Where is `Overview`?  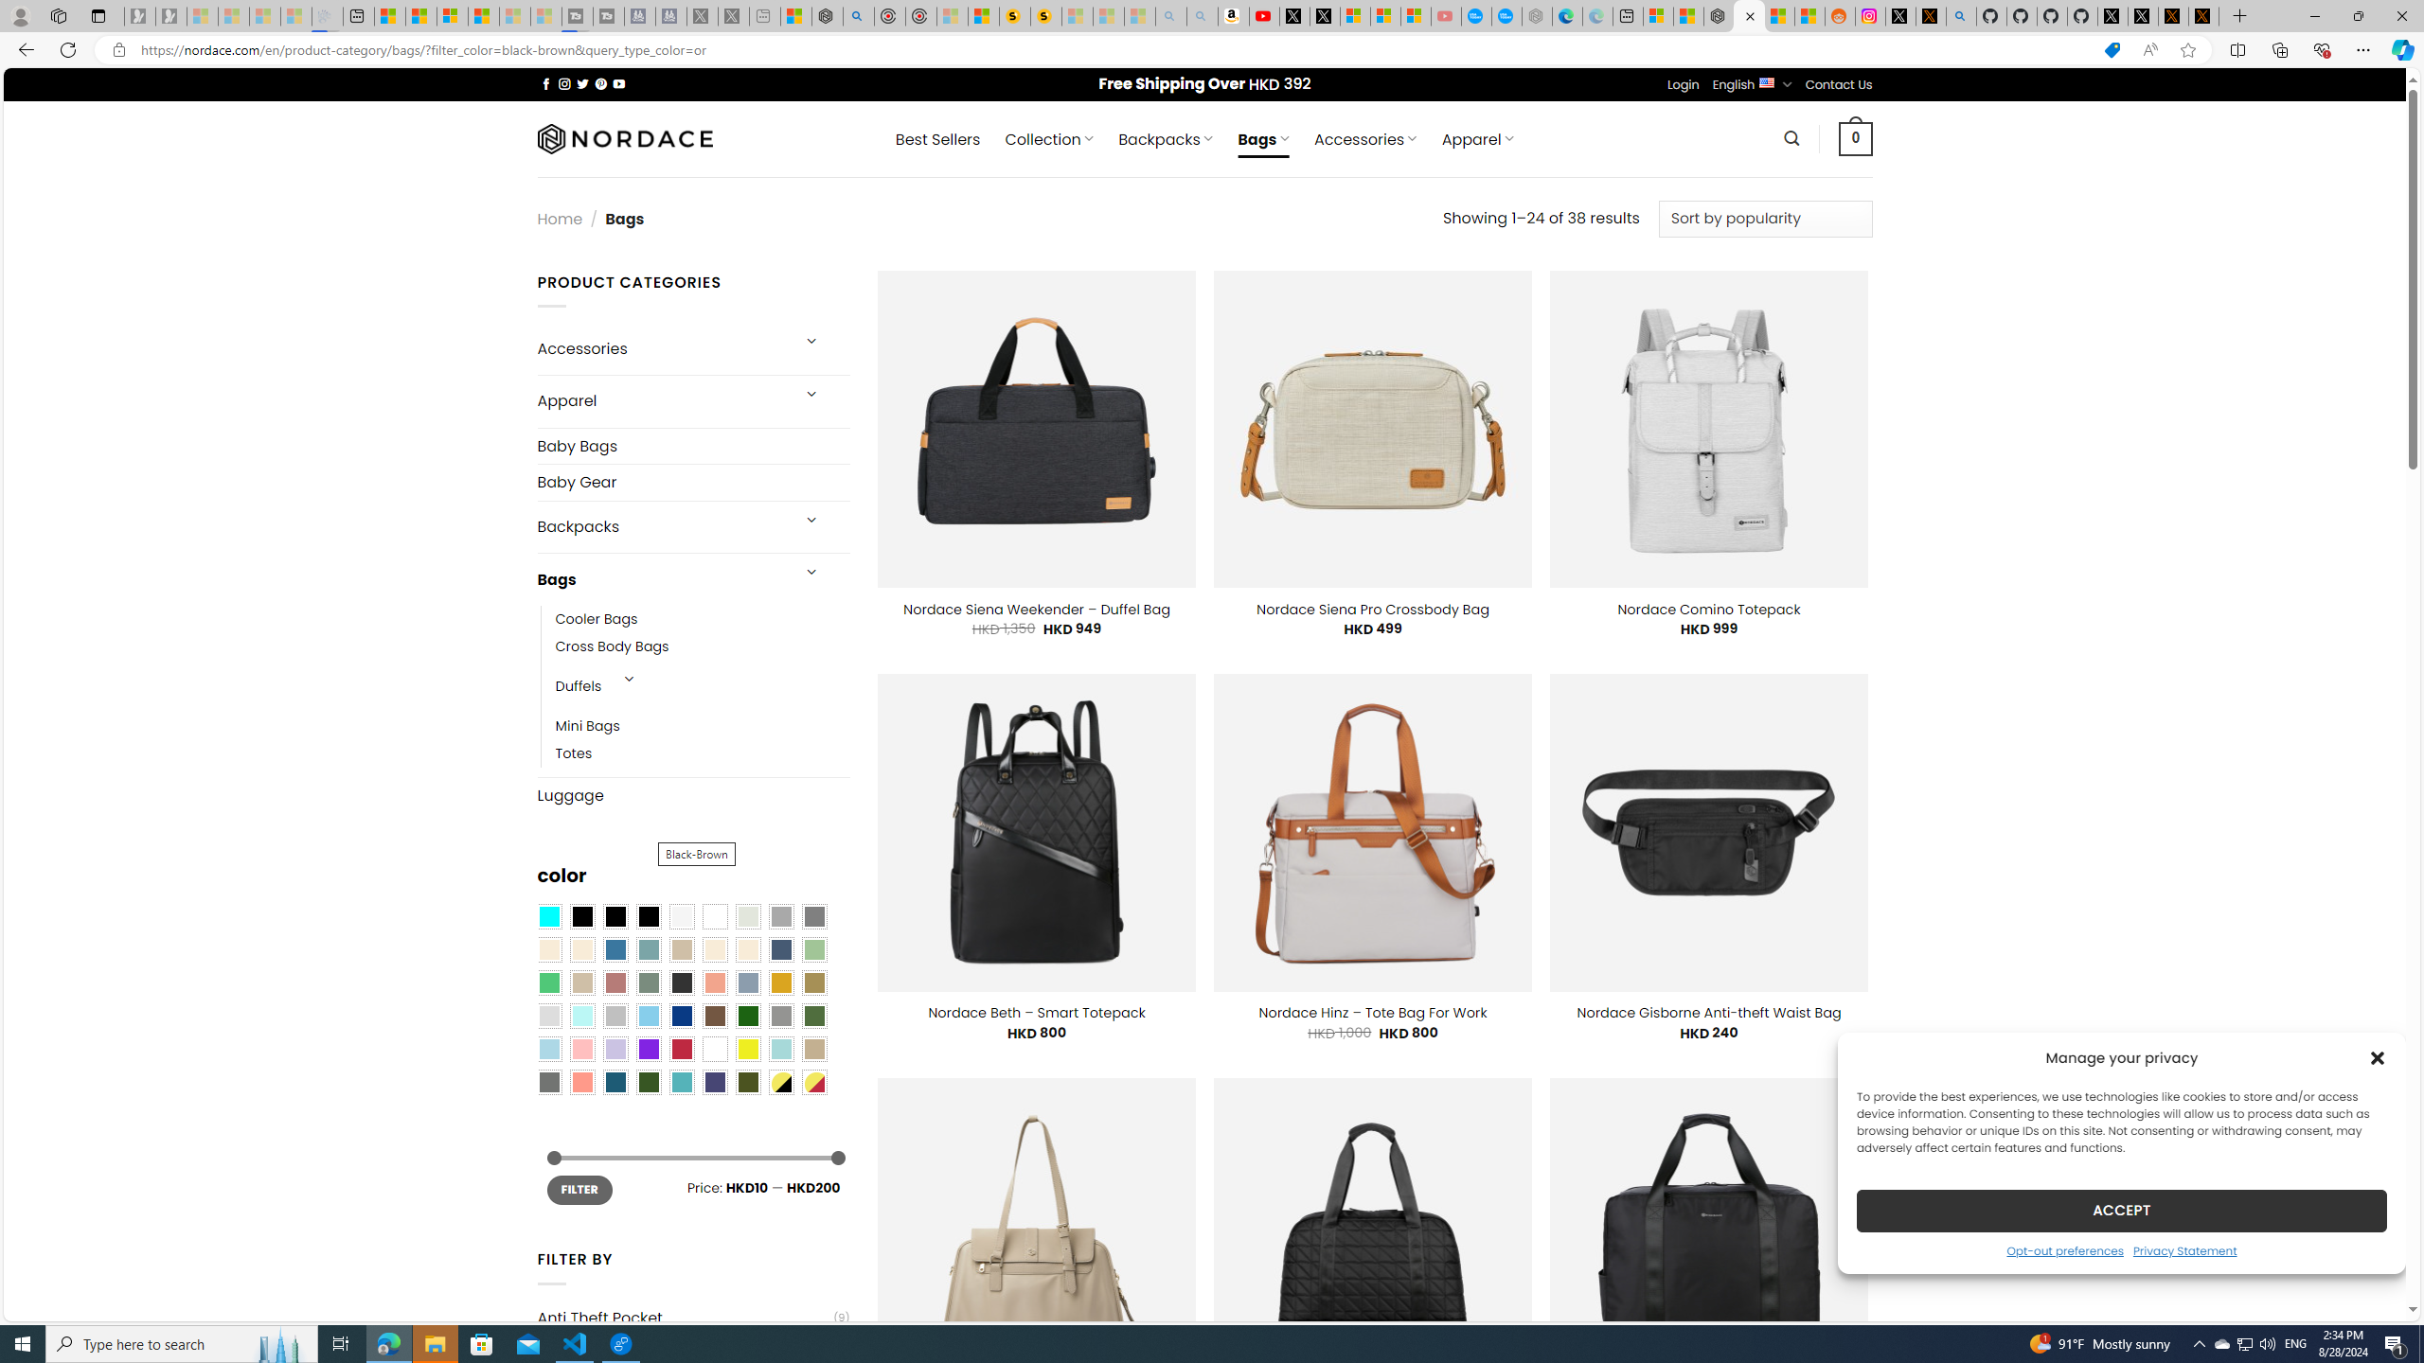 Overview is located at coordinates (452, 16).